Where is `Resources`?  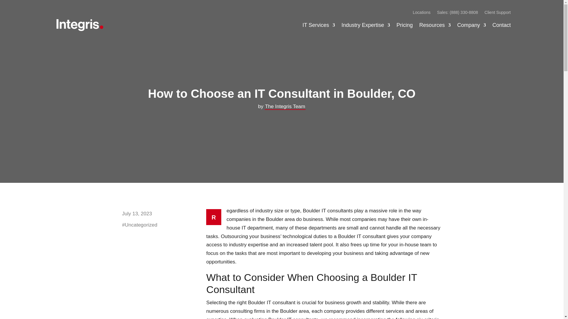
Resources is located at coordinates (435, 25).